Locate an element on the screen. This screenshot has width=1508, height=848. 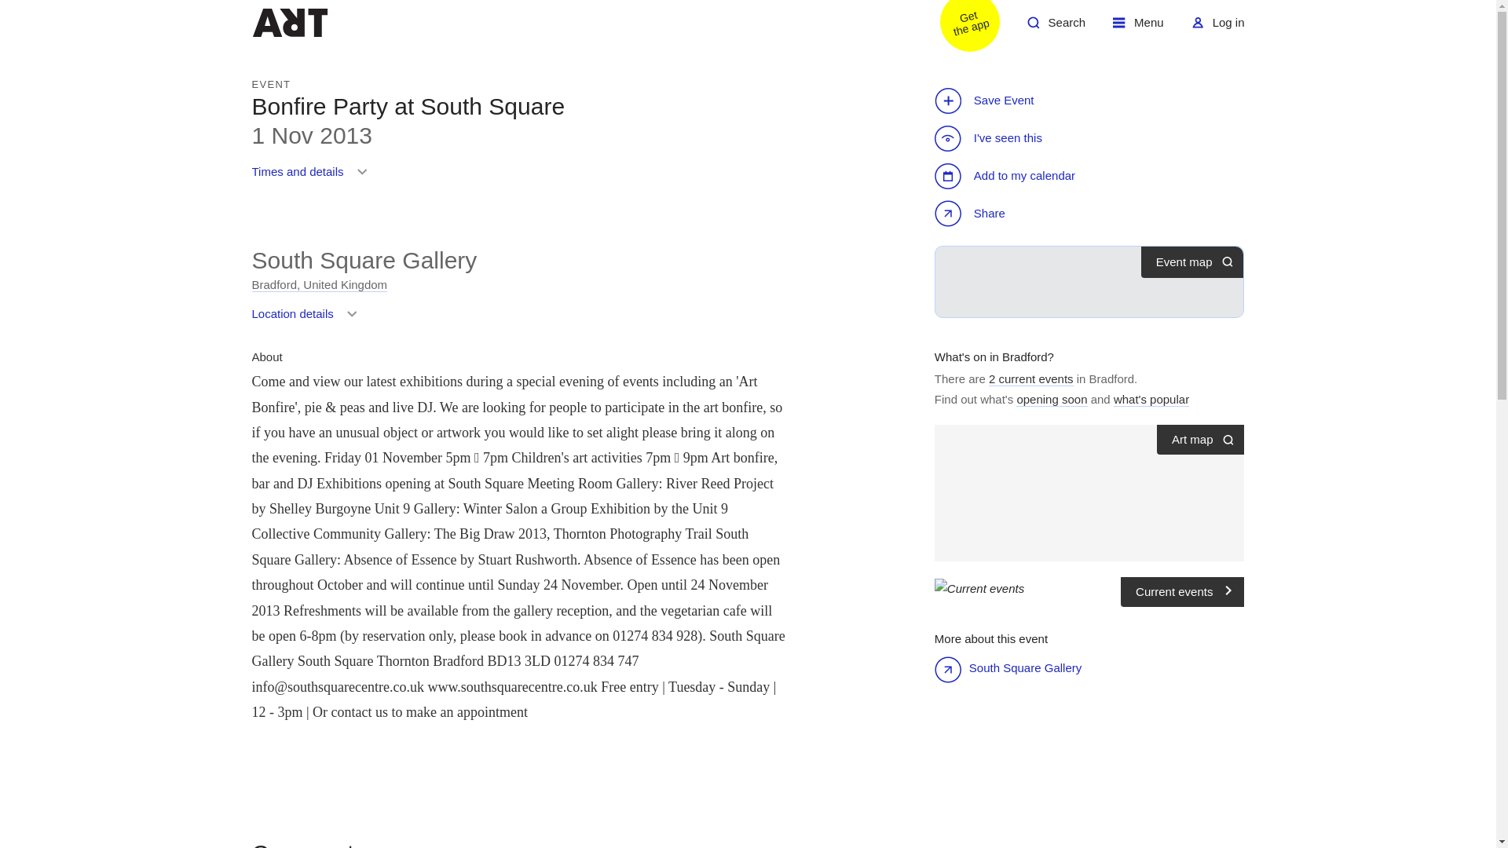
opening soon is located at coordinates (1151, 400).